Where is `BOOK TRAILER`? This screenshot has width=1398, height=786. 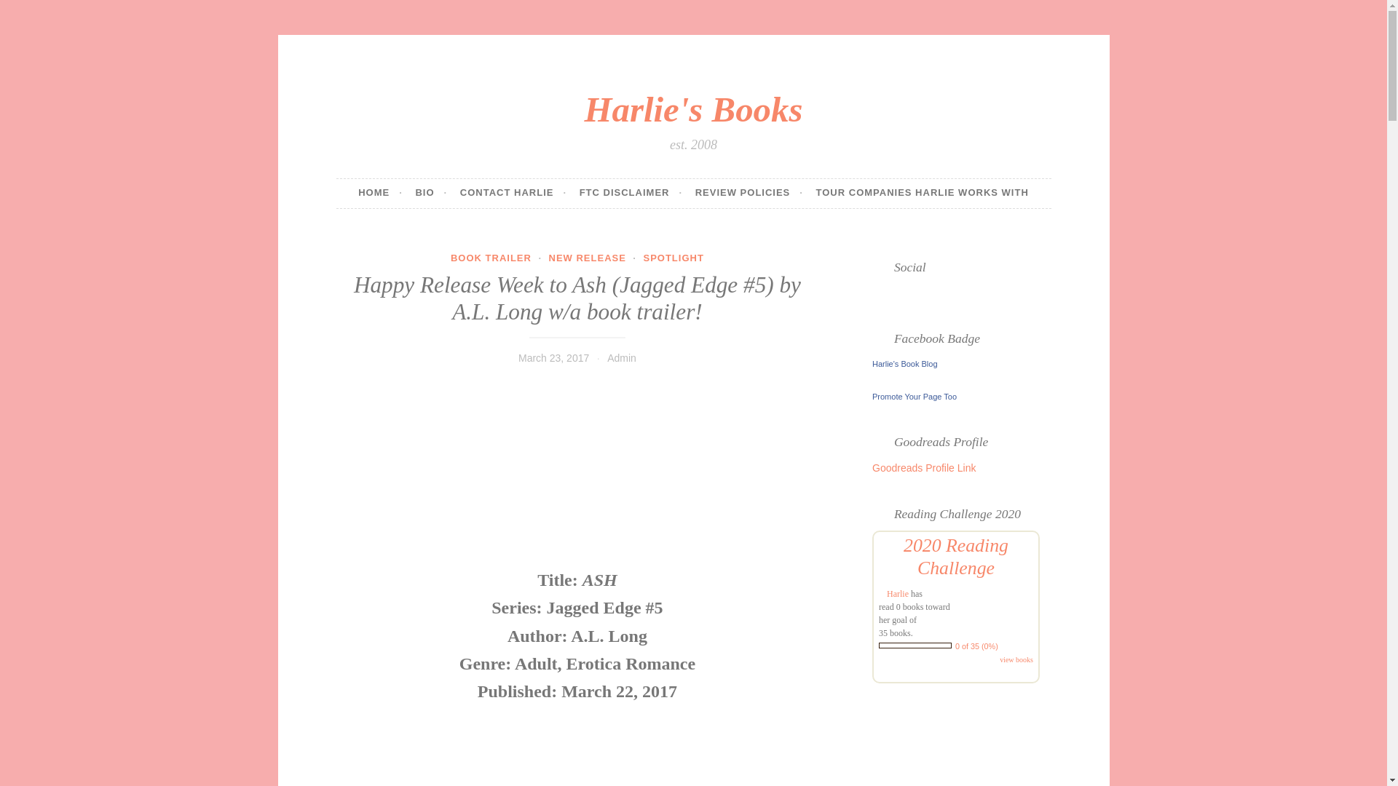 BOOK TRAILER is located at coordinates (491, 258).